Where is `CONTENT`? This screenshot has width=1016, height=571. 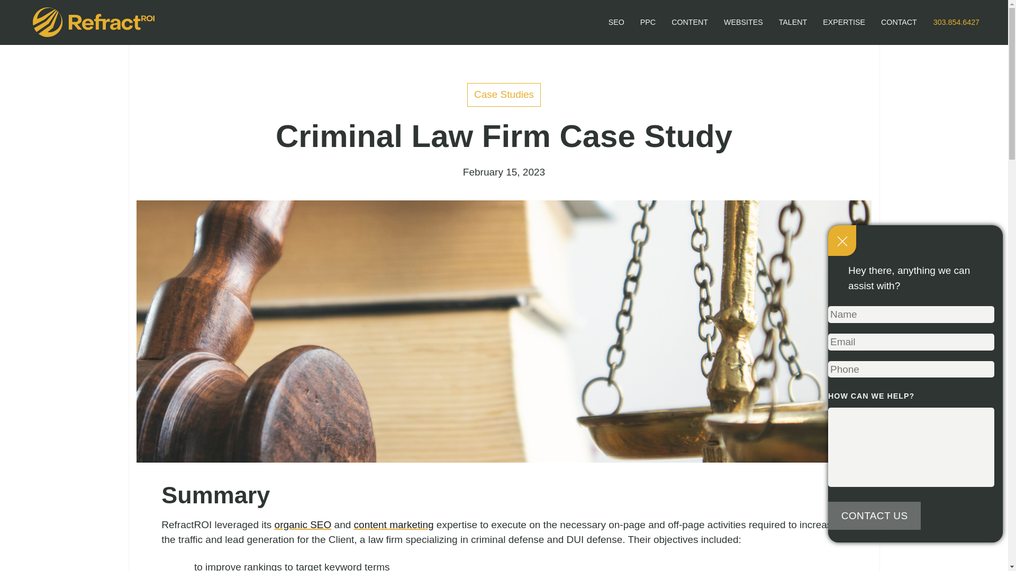 CONTENT is located at coordinates (690, 22).